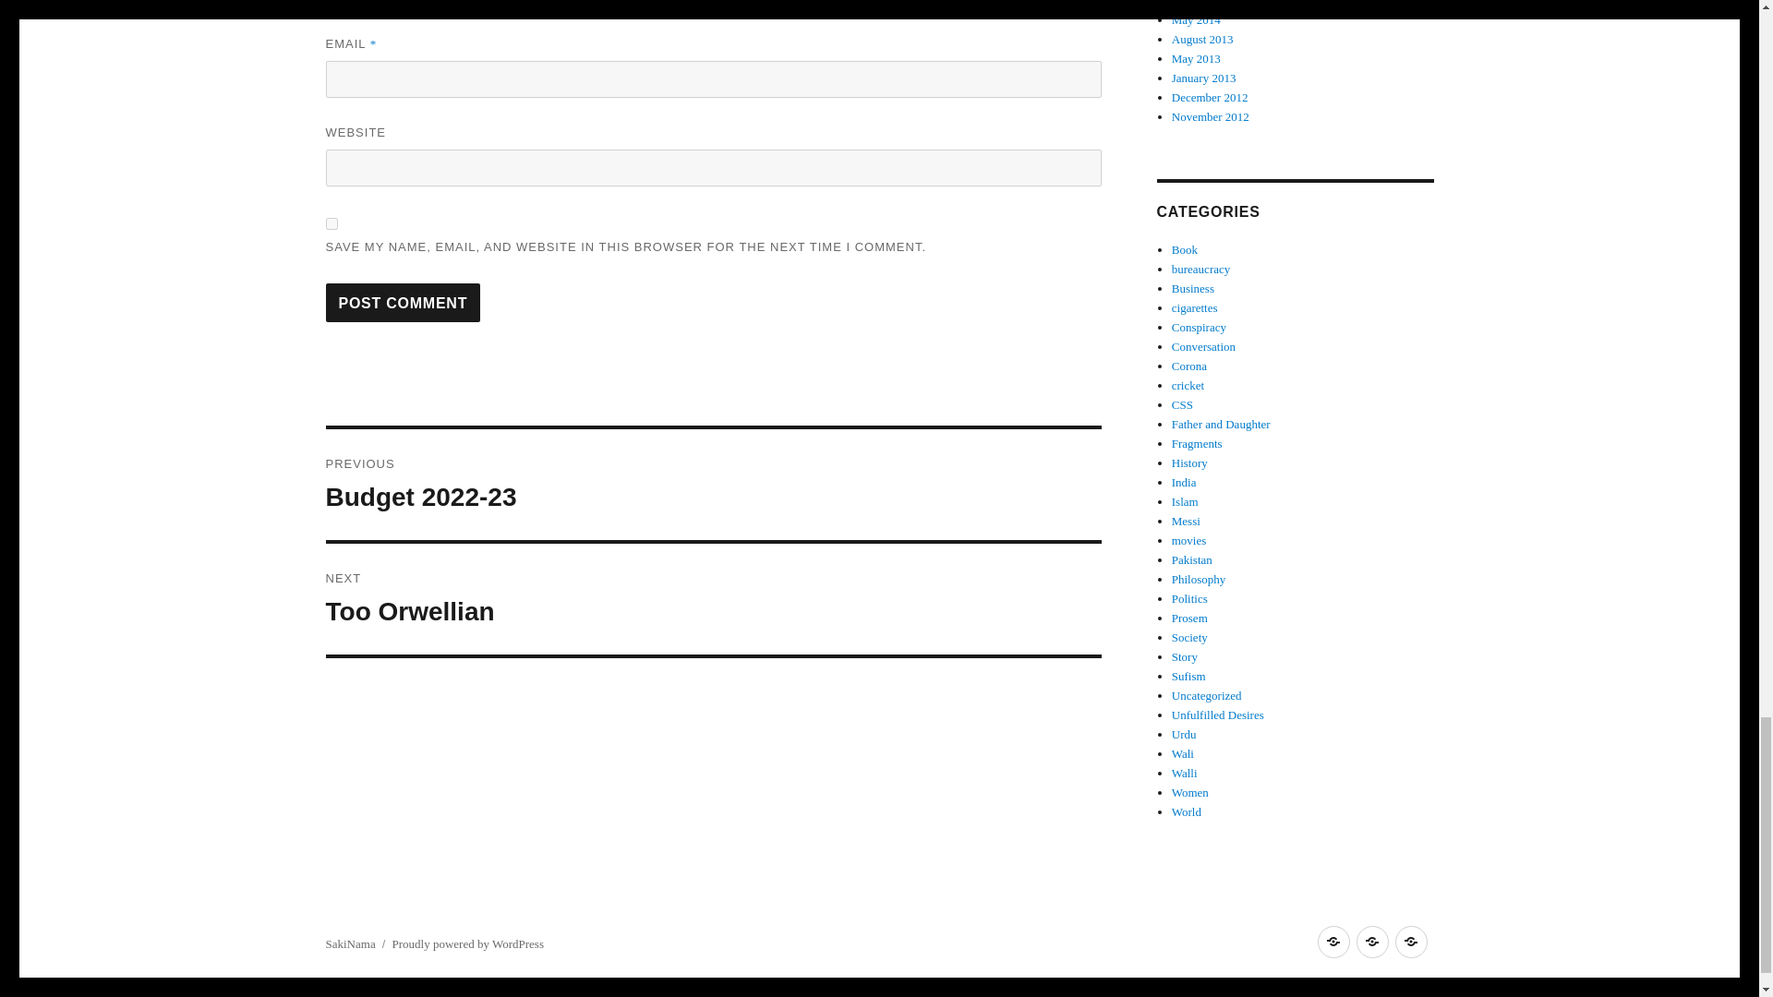  I want to click on yes, so click(331, 223).